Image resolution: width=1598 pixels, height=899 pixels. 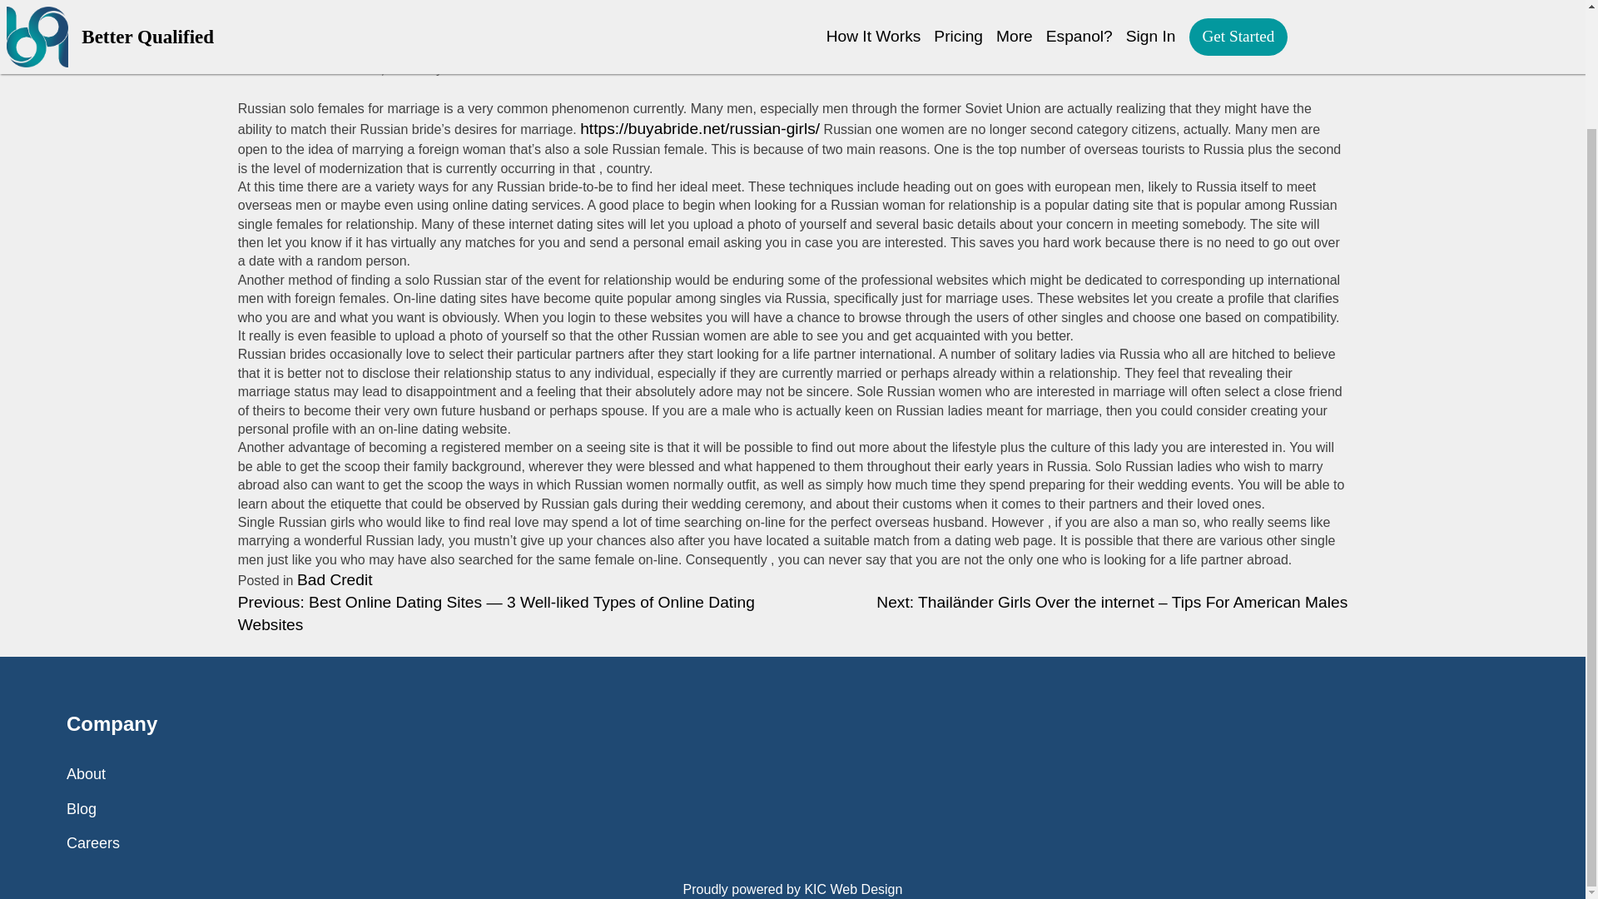 I want to click on Proudly powered by KIC Web Design, so click(x=792, y=889).